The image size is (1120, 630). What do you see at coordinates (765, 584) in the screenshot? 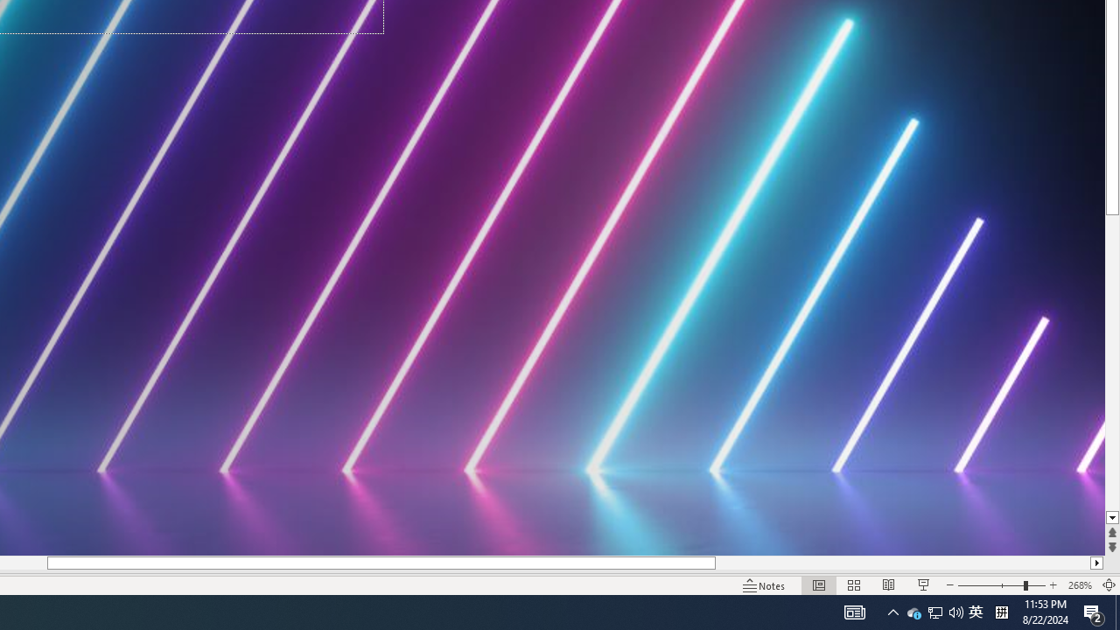
I see `Notes ` at bounding box center [765, 584].